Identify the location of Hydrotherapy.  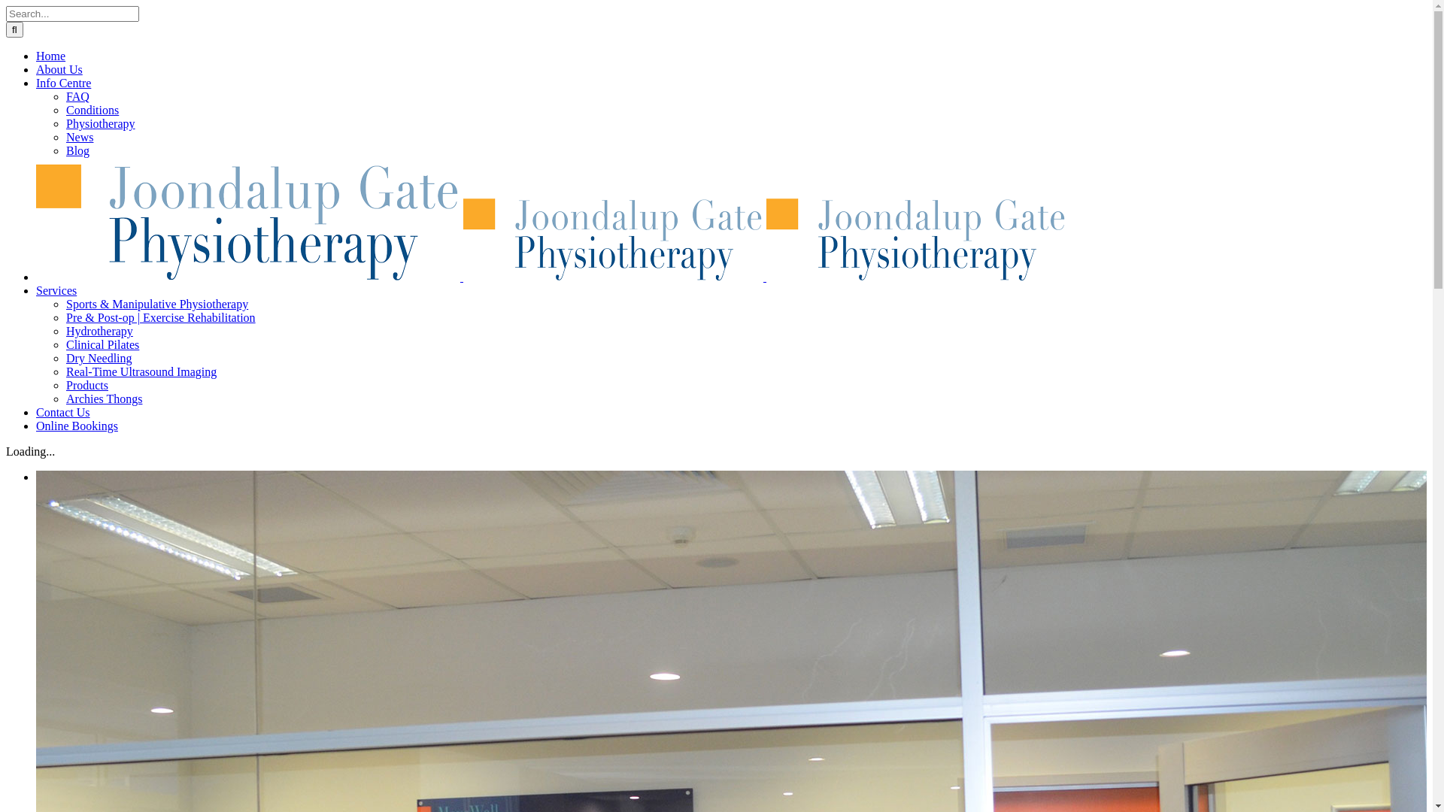
(99, 331).